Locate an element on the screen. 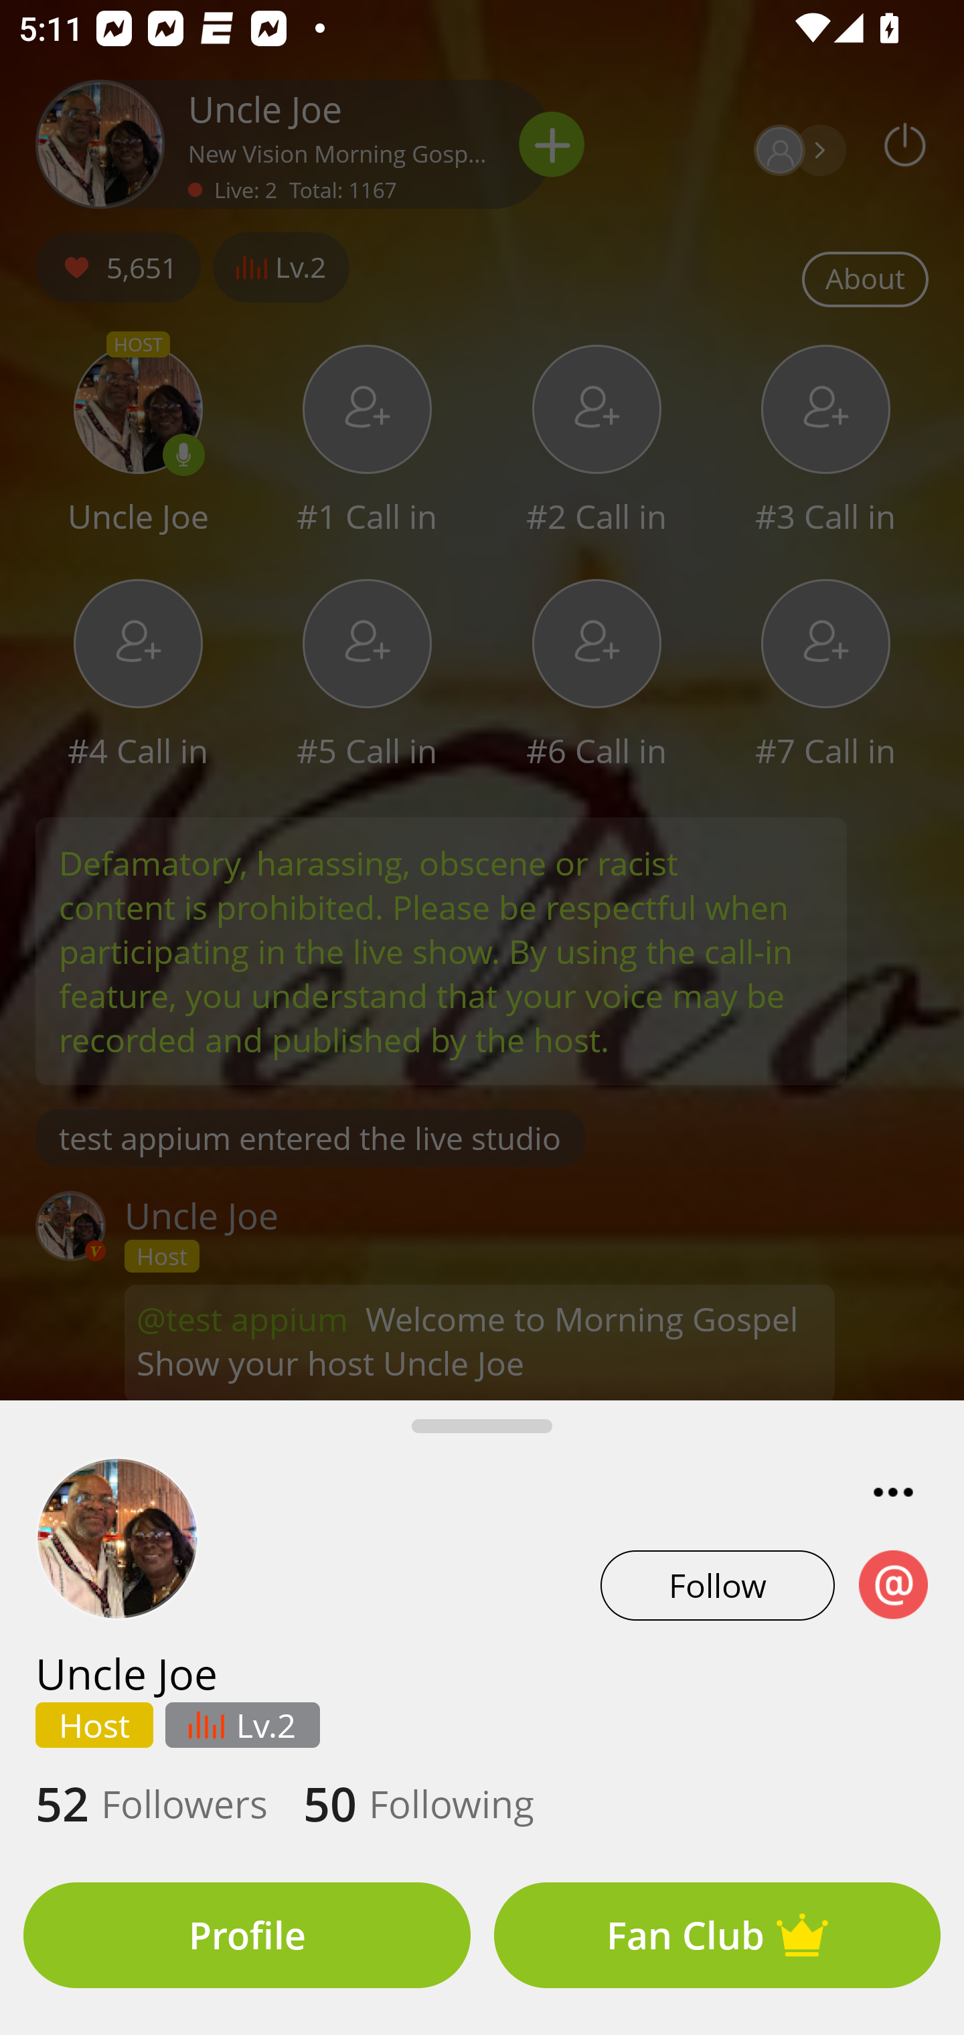  Profile is located at coordinates (246, 1935).